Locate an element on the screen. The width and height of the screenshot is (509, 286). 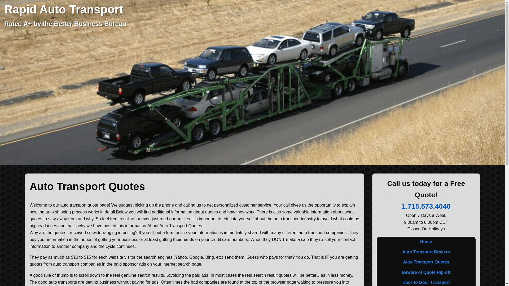
Door-to-Door Transport is located at coordinates (426, 282).